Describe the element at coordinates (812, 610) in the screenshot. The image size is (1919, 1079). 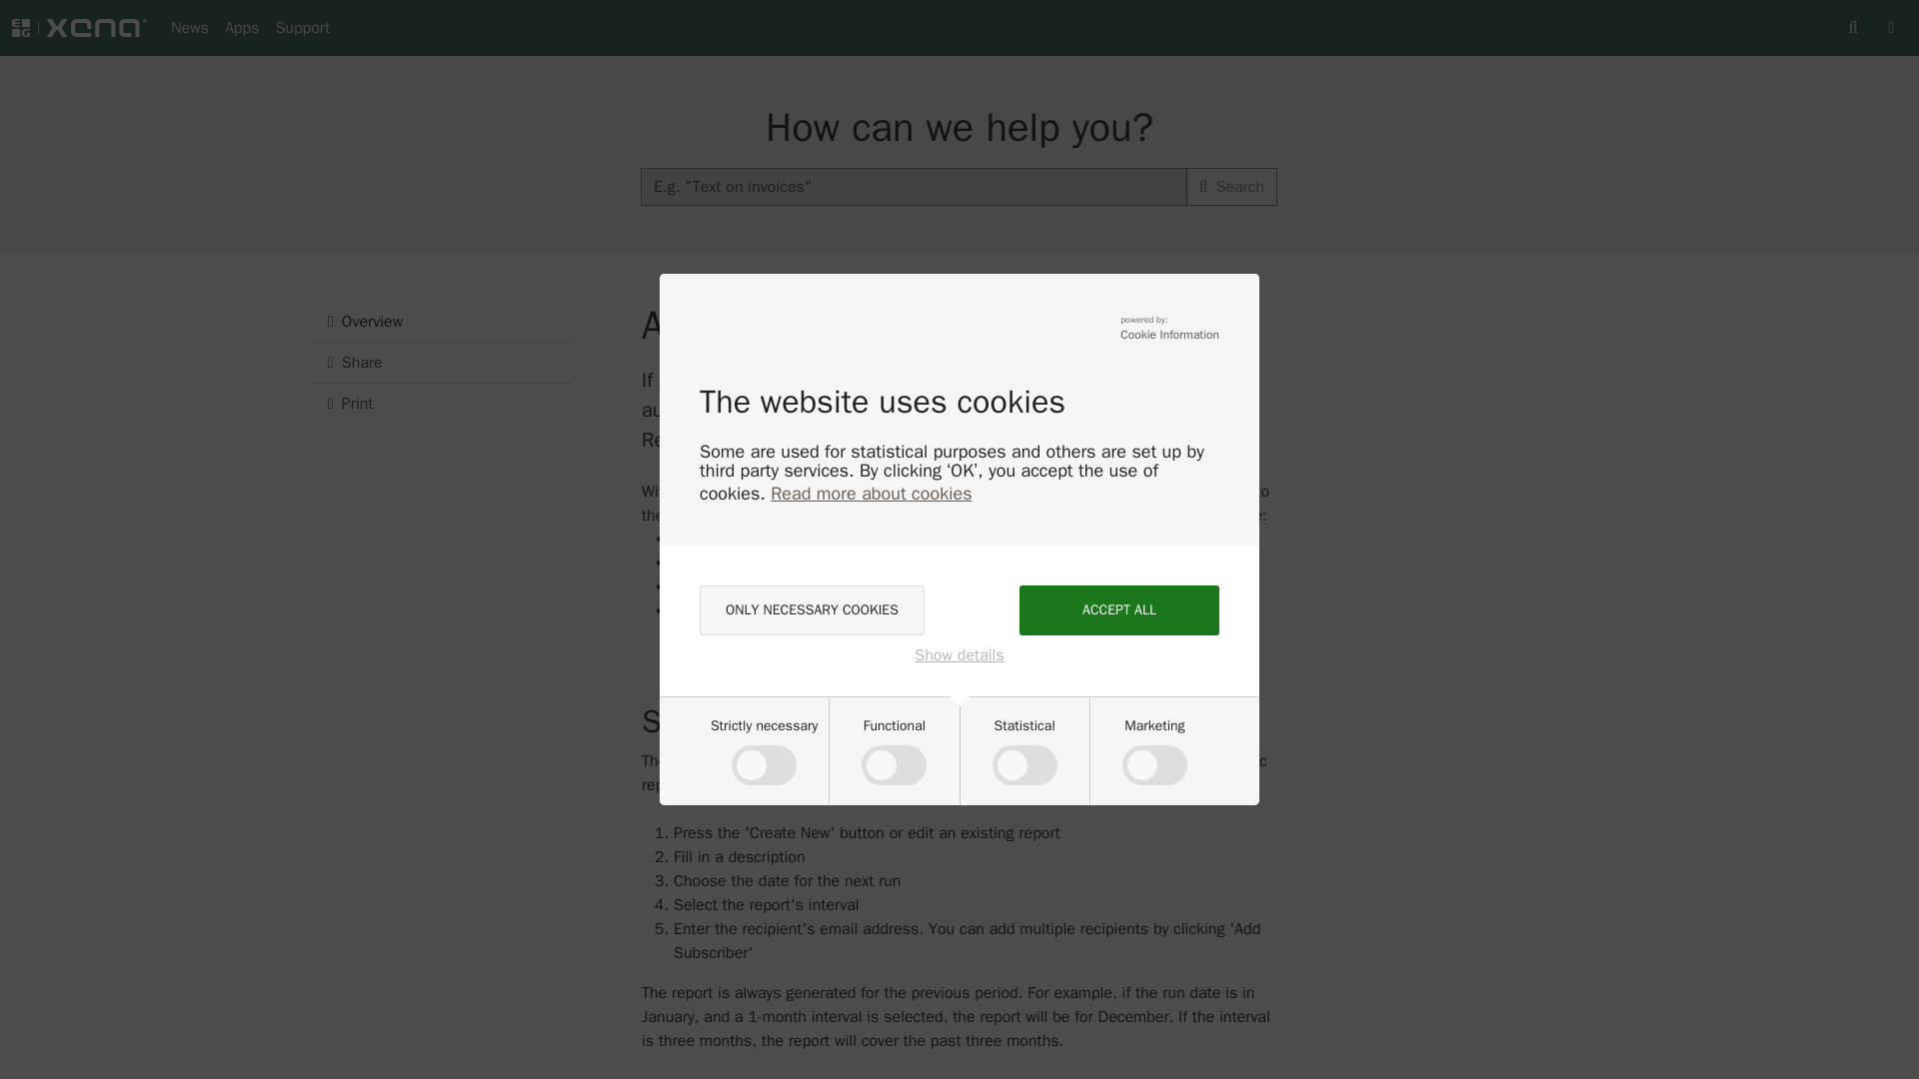
I see `ONLY NECESSARY COOKIES` at that location.